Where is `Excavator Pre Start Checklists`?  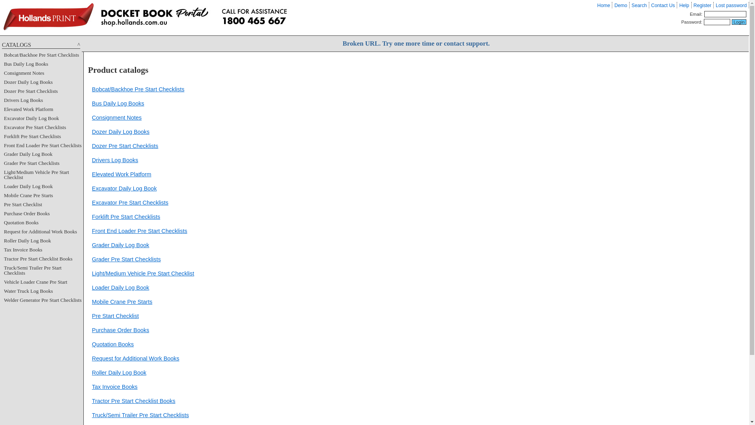 Excavator Pre Start Checklists is located at coordinates (35, 128).